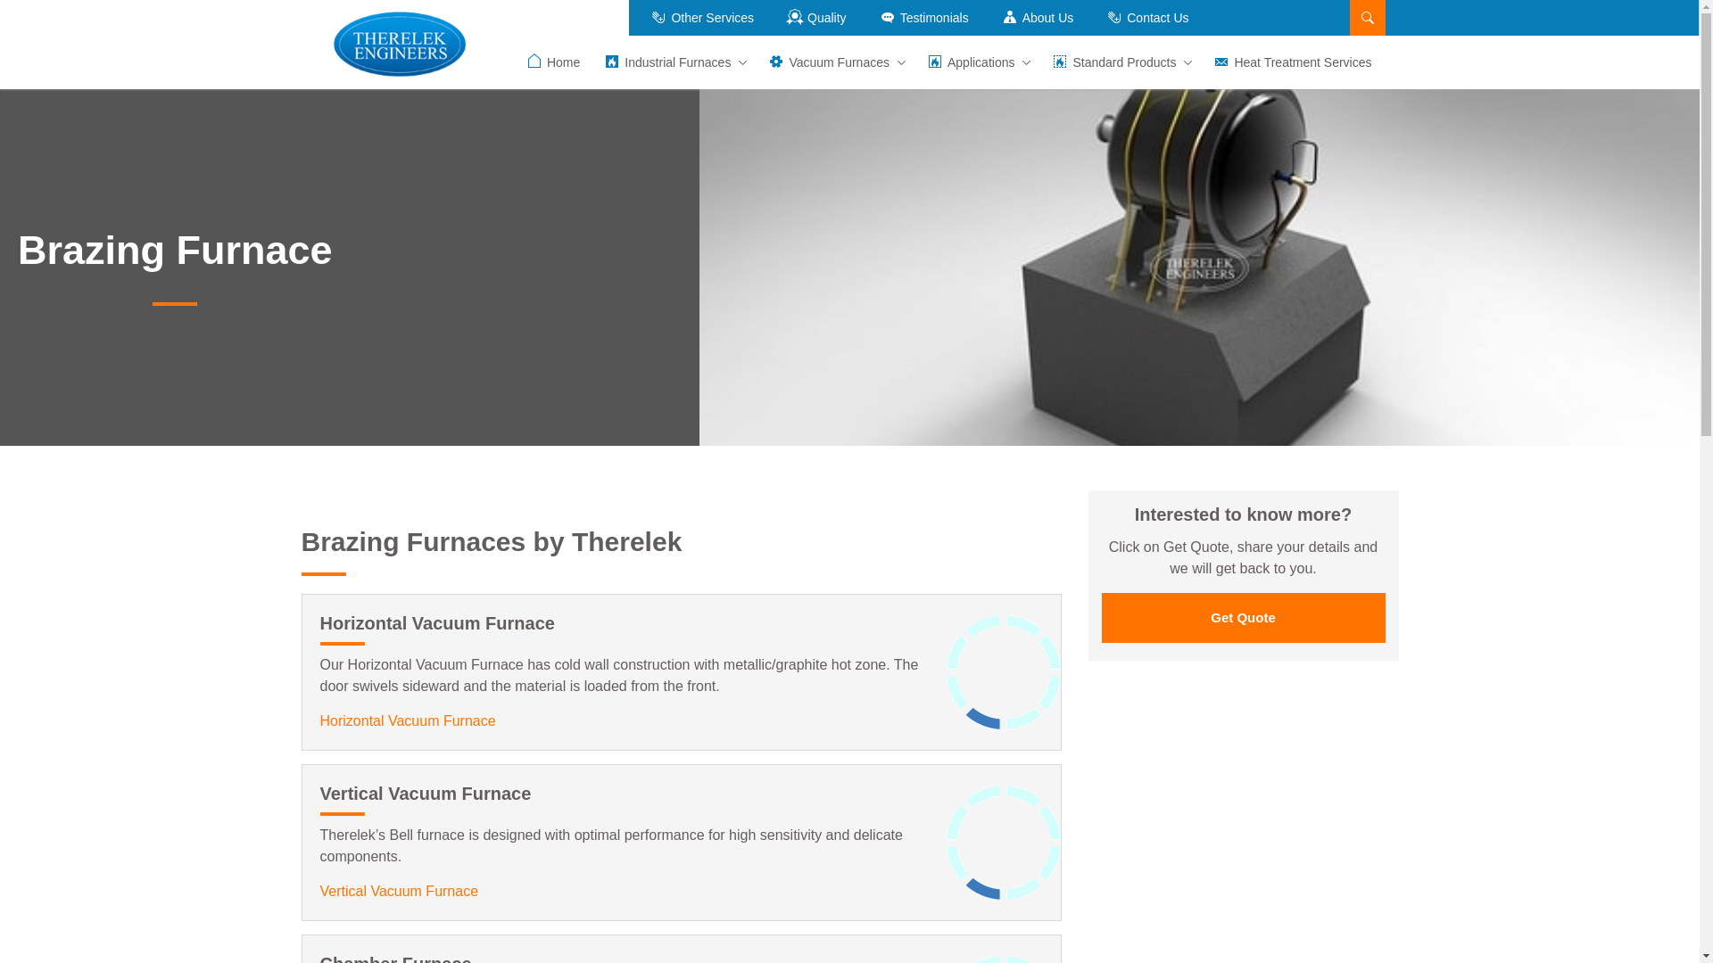 This screenshot has height=963, width=1713. I want to click on Heat Treatment Services, so click(1292, 62).